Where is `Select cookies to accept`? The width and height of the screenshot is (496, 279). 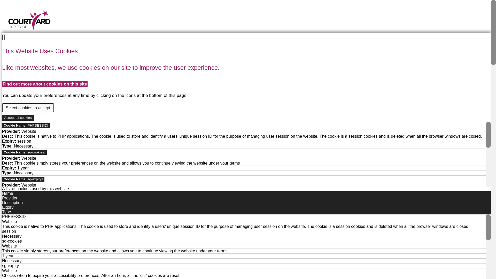 Select cookies to accept is located at coordinates (28, 108).